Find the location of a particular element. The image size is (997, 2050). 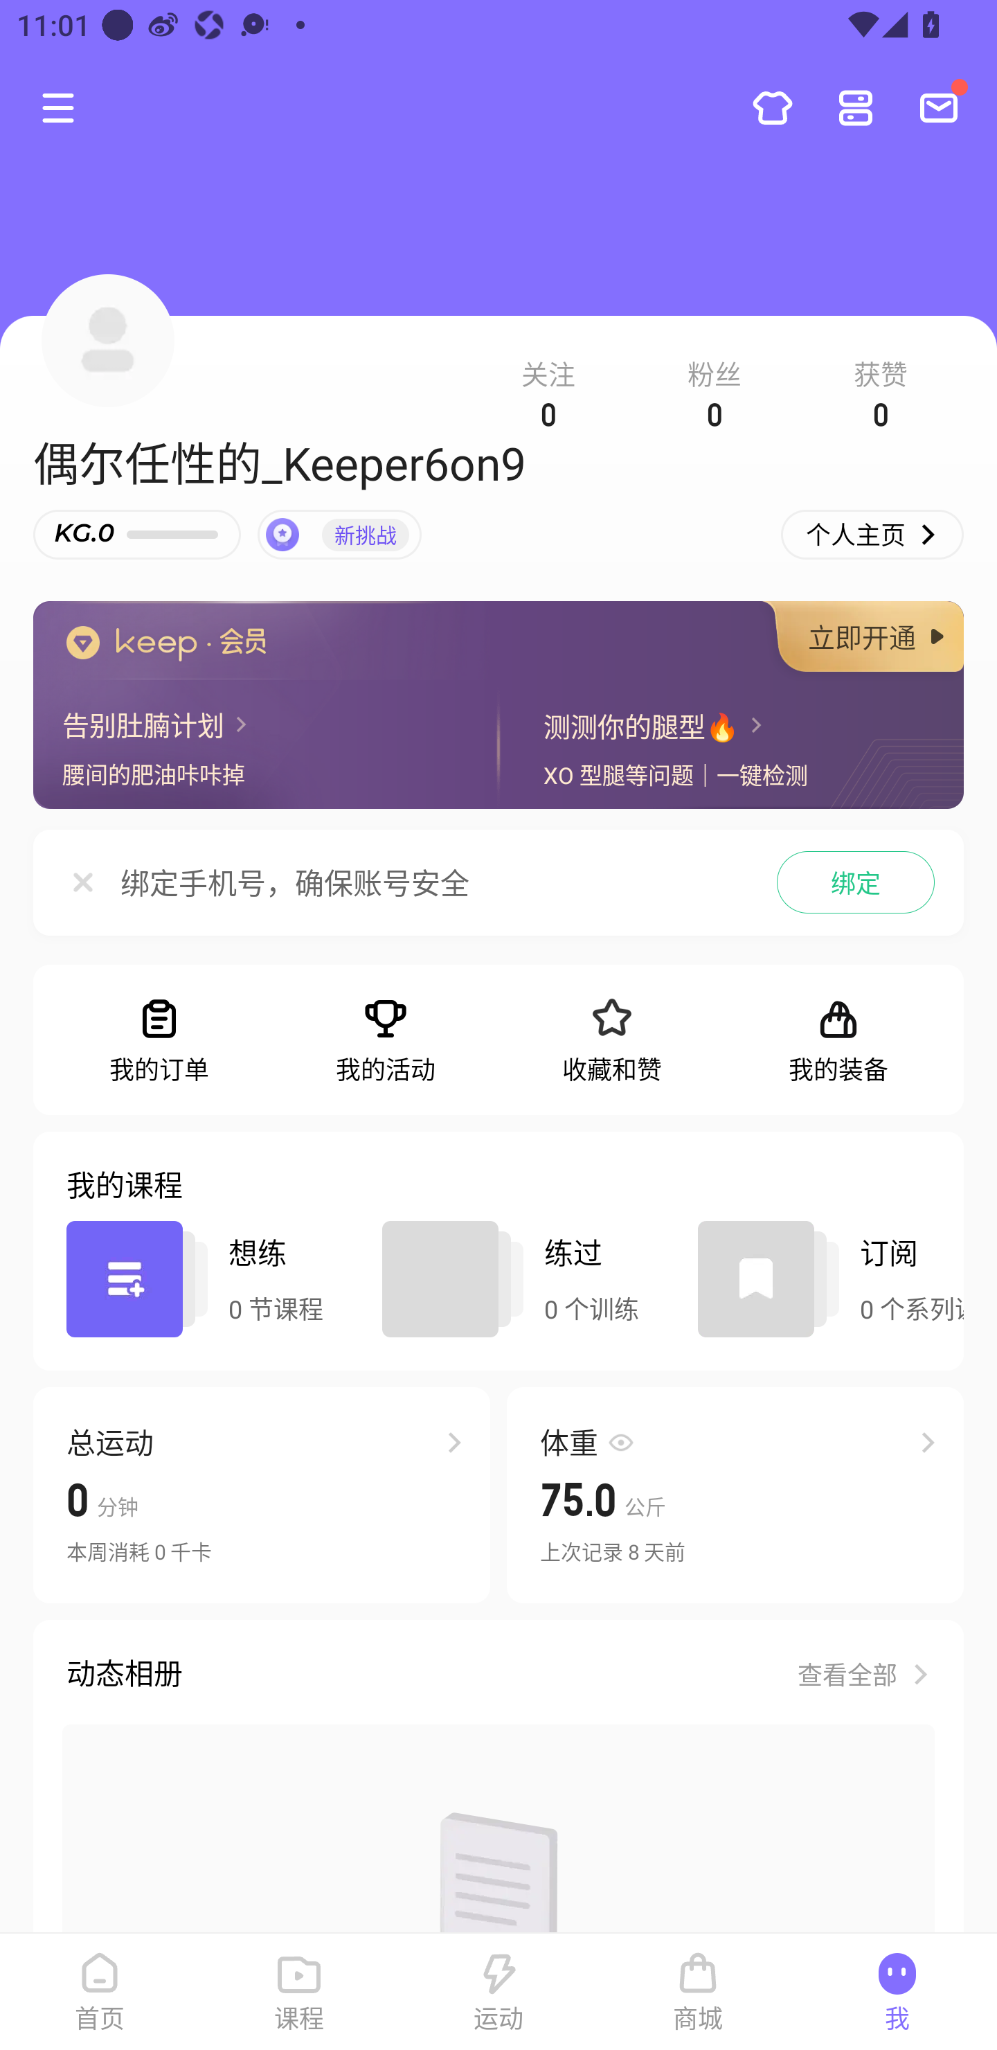

我 is located at coordinates (897, 1992).